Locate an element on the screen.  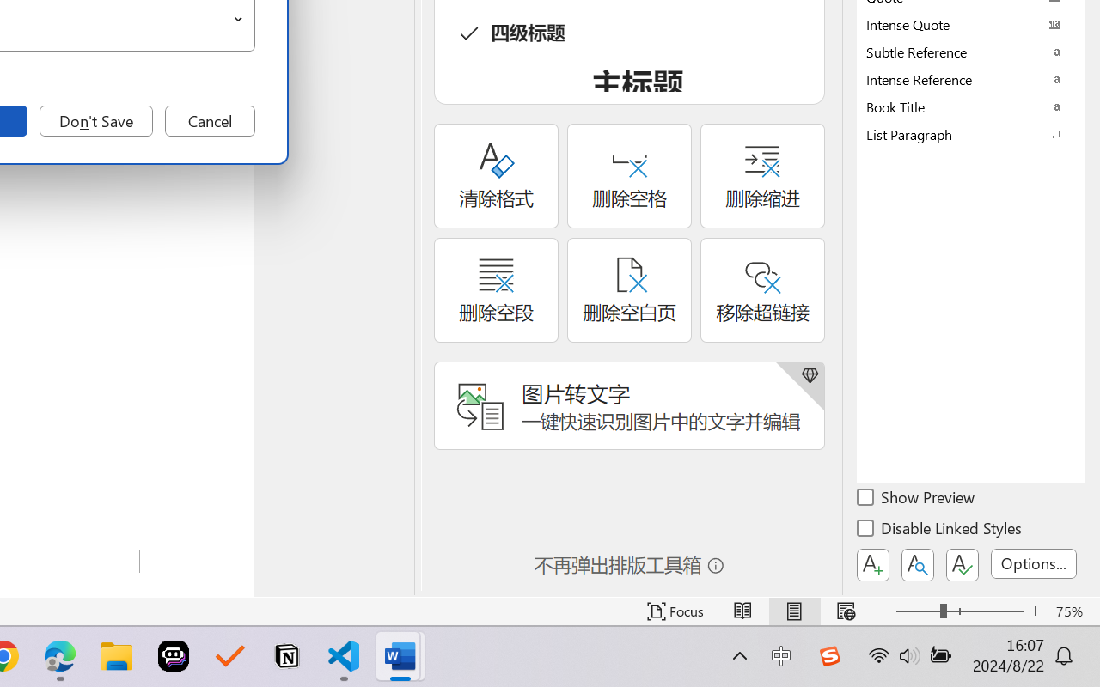
Cancel is located at coordinates (210, 121).